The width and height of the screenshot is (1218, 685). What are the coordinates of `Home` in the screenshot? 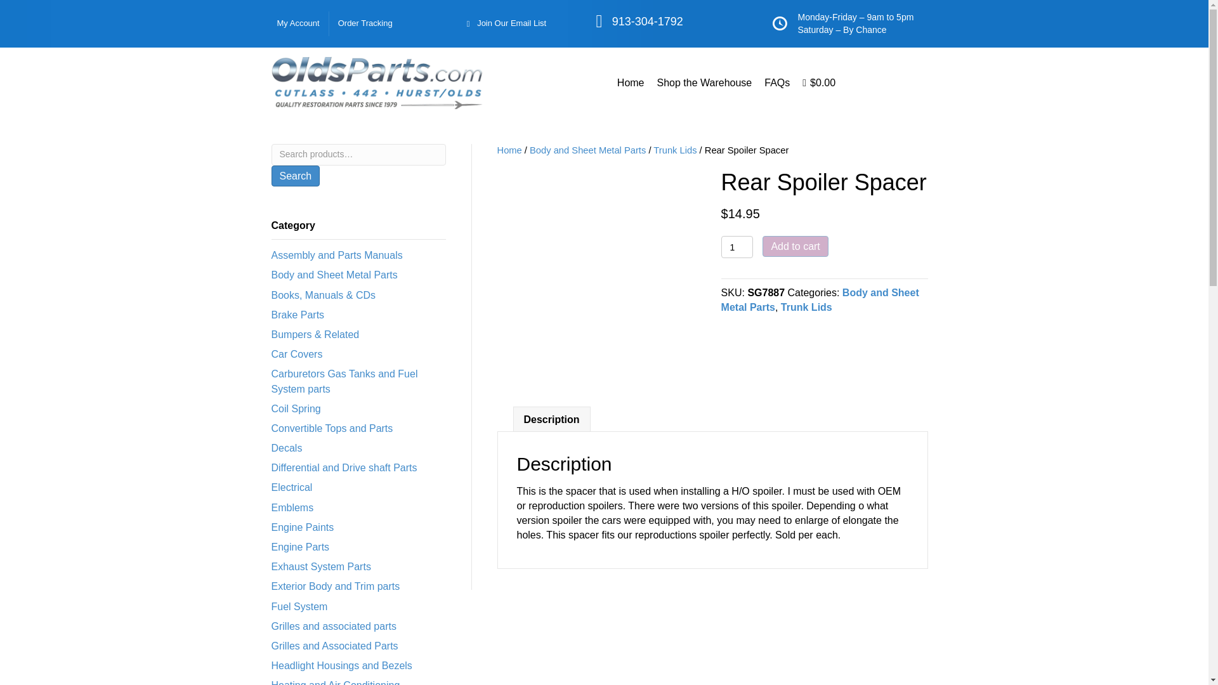 It's located at (631, 83).